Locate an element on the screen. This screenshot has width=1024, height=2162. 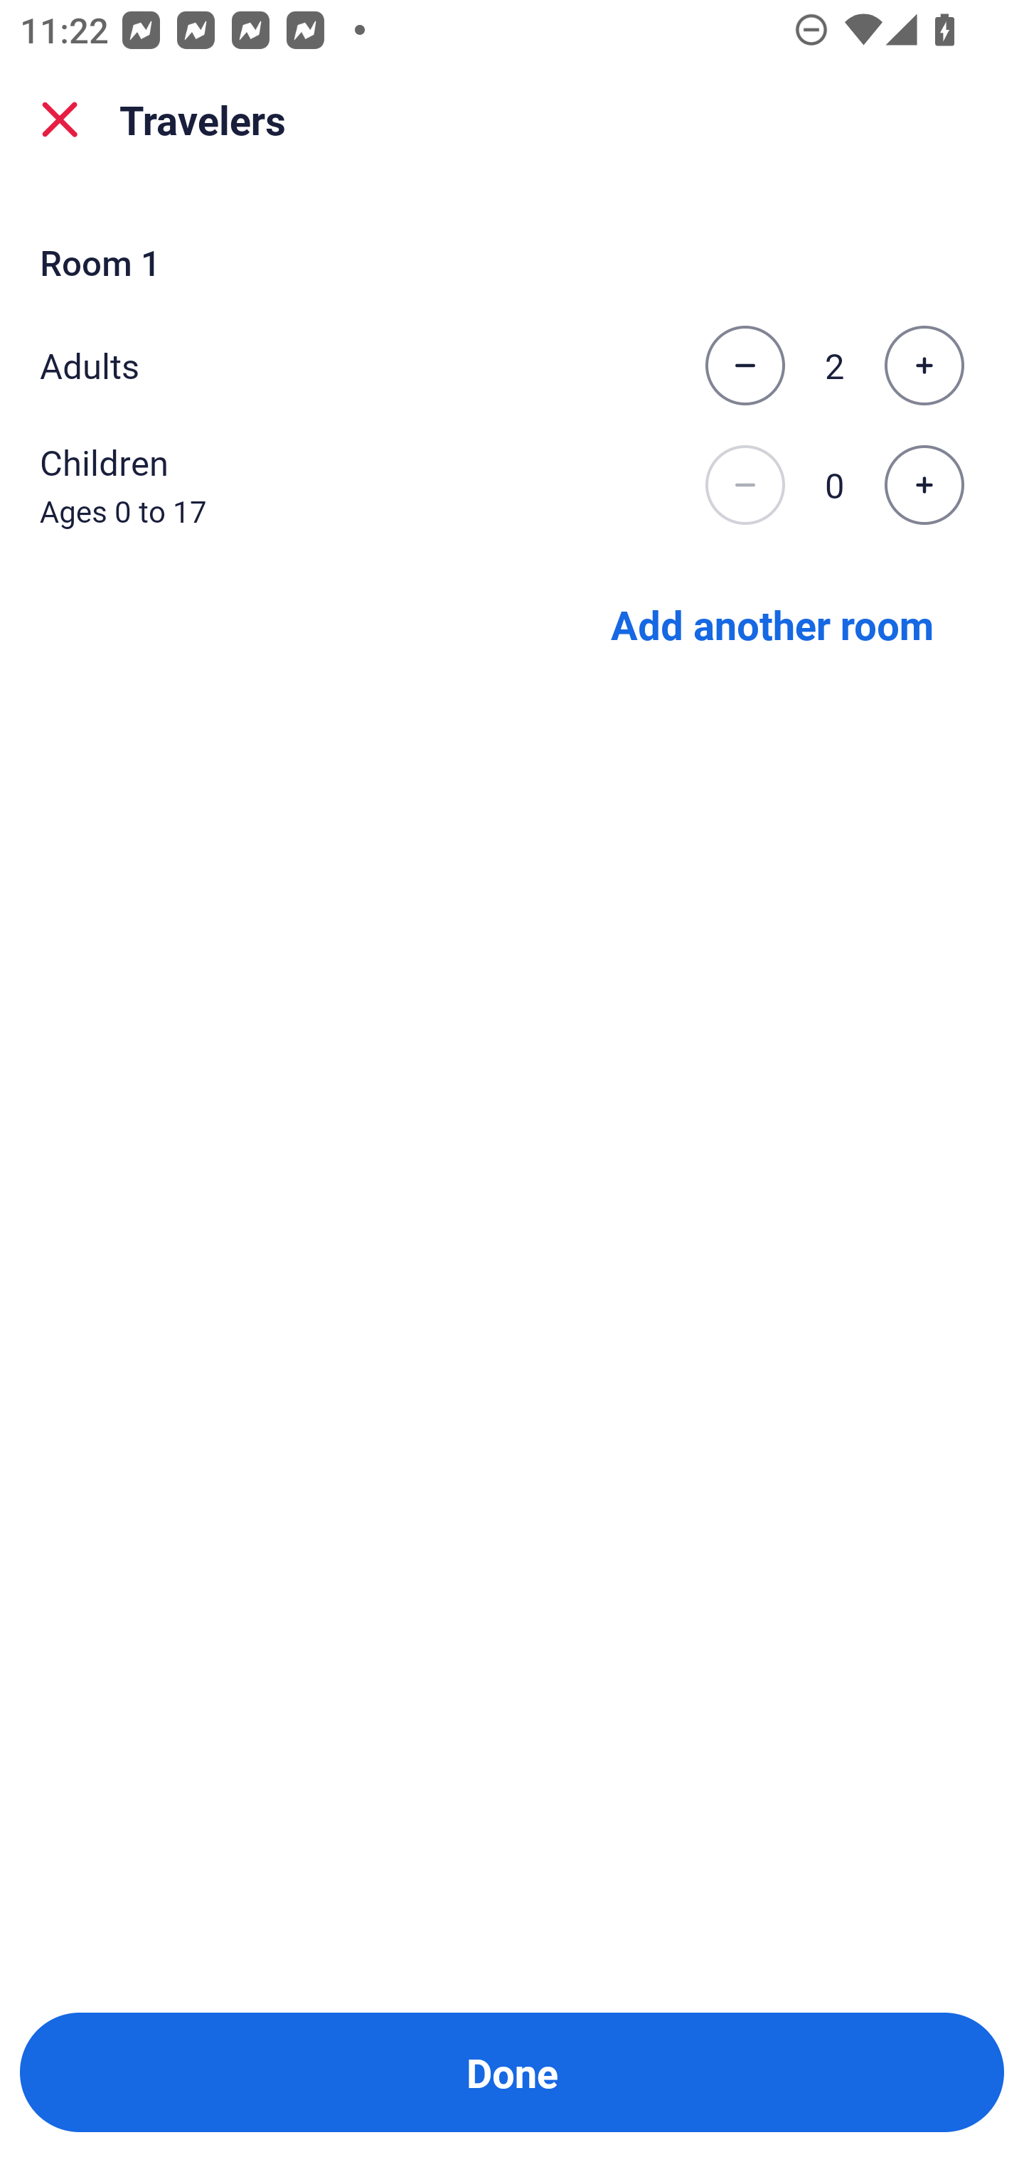
Increase the number of adults is located at coordinates (924, 365).